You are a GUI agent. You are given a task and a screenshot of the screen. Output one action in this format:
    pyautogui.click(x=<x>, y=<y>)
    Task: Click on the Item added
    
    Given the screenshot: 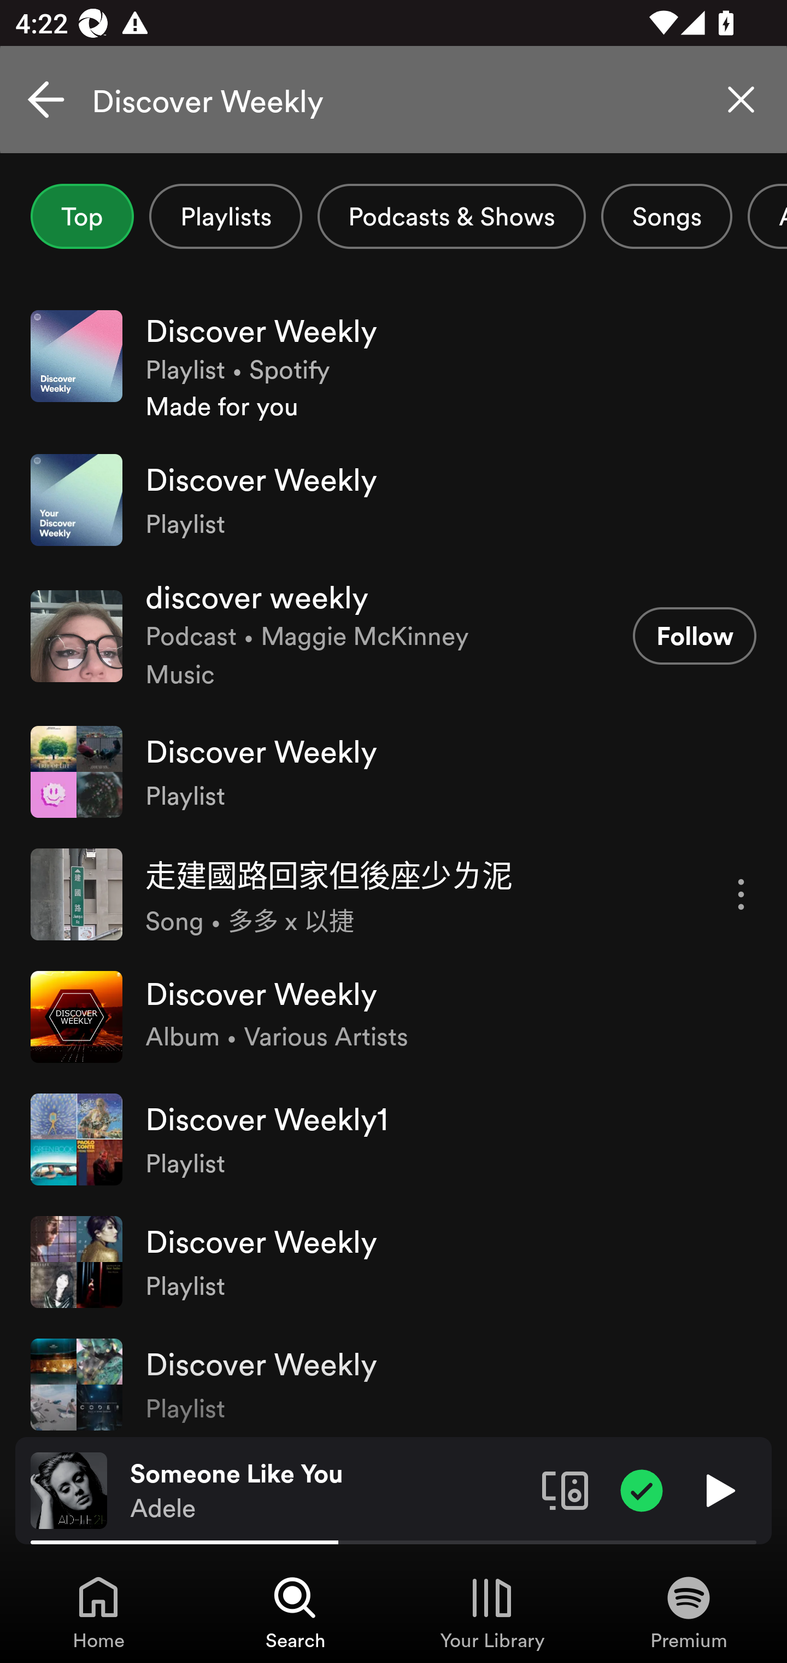 What is the action you would take?
    pyautogui.click(x=642, y=1490)
    